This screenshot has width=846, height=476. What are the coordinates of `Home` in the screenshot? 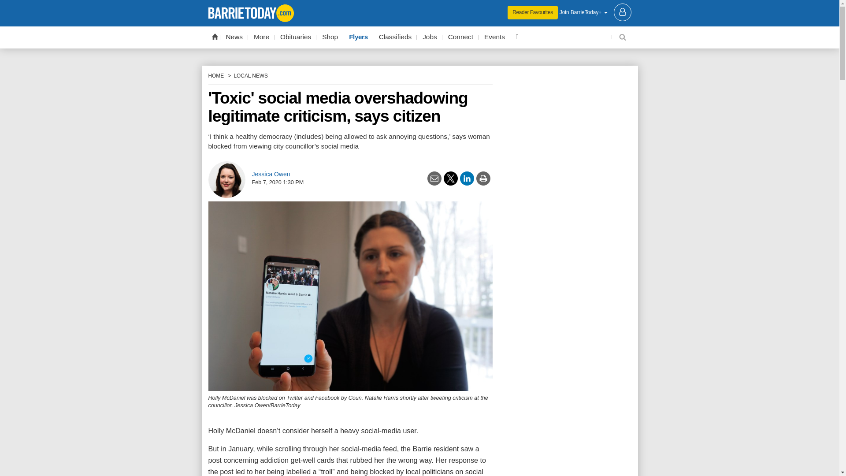 It's located at (214, 36).